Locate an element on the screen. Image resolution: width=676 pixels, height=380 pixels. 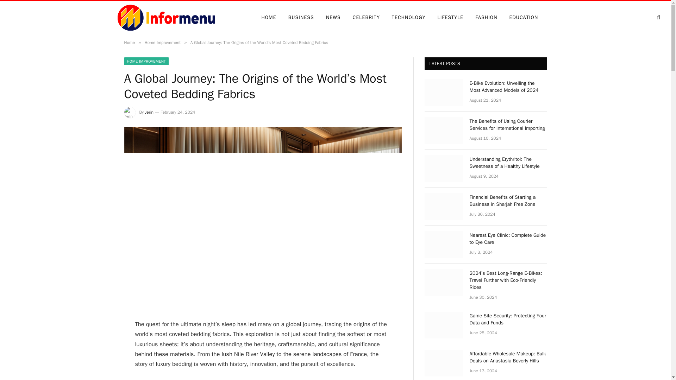
EDUCATION is located at coordinates (524, 18).